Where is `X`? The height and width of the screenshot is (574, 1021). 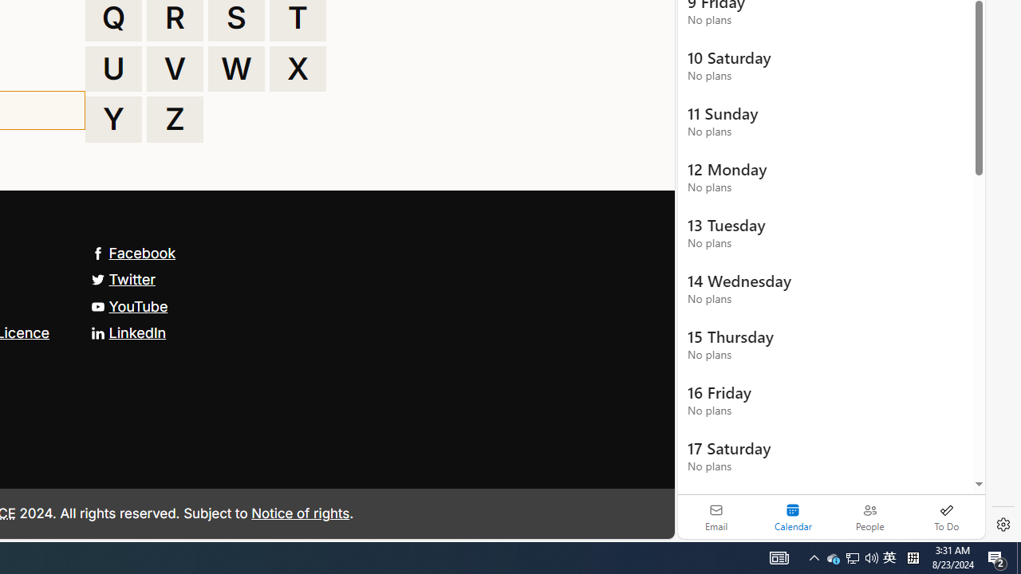
X is located at coordinates (298, 69).